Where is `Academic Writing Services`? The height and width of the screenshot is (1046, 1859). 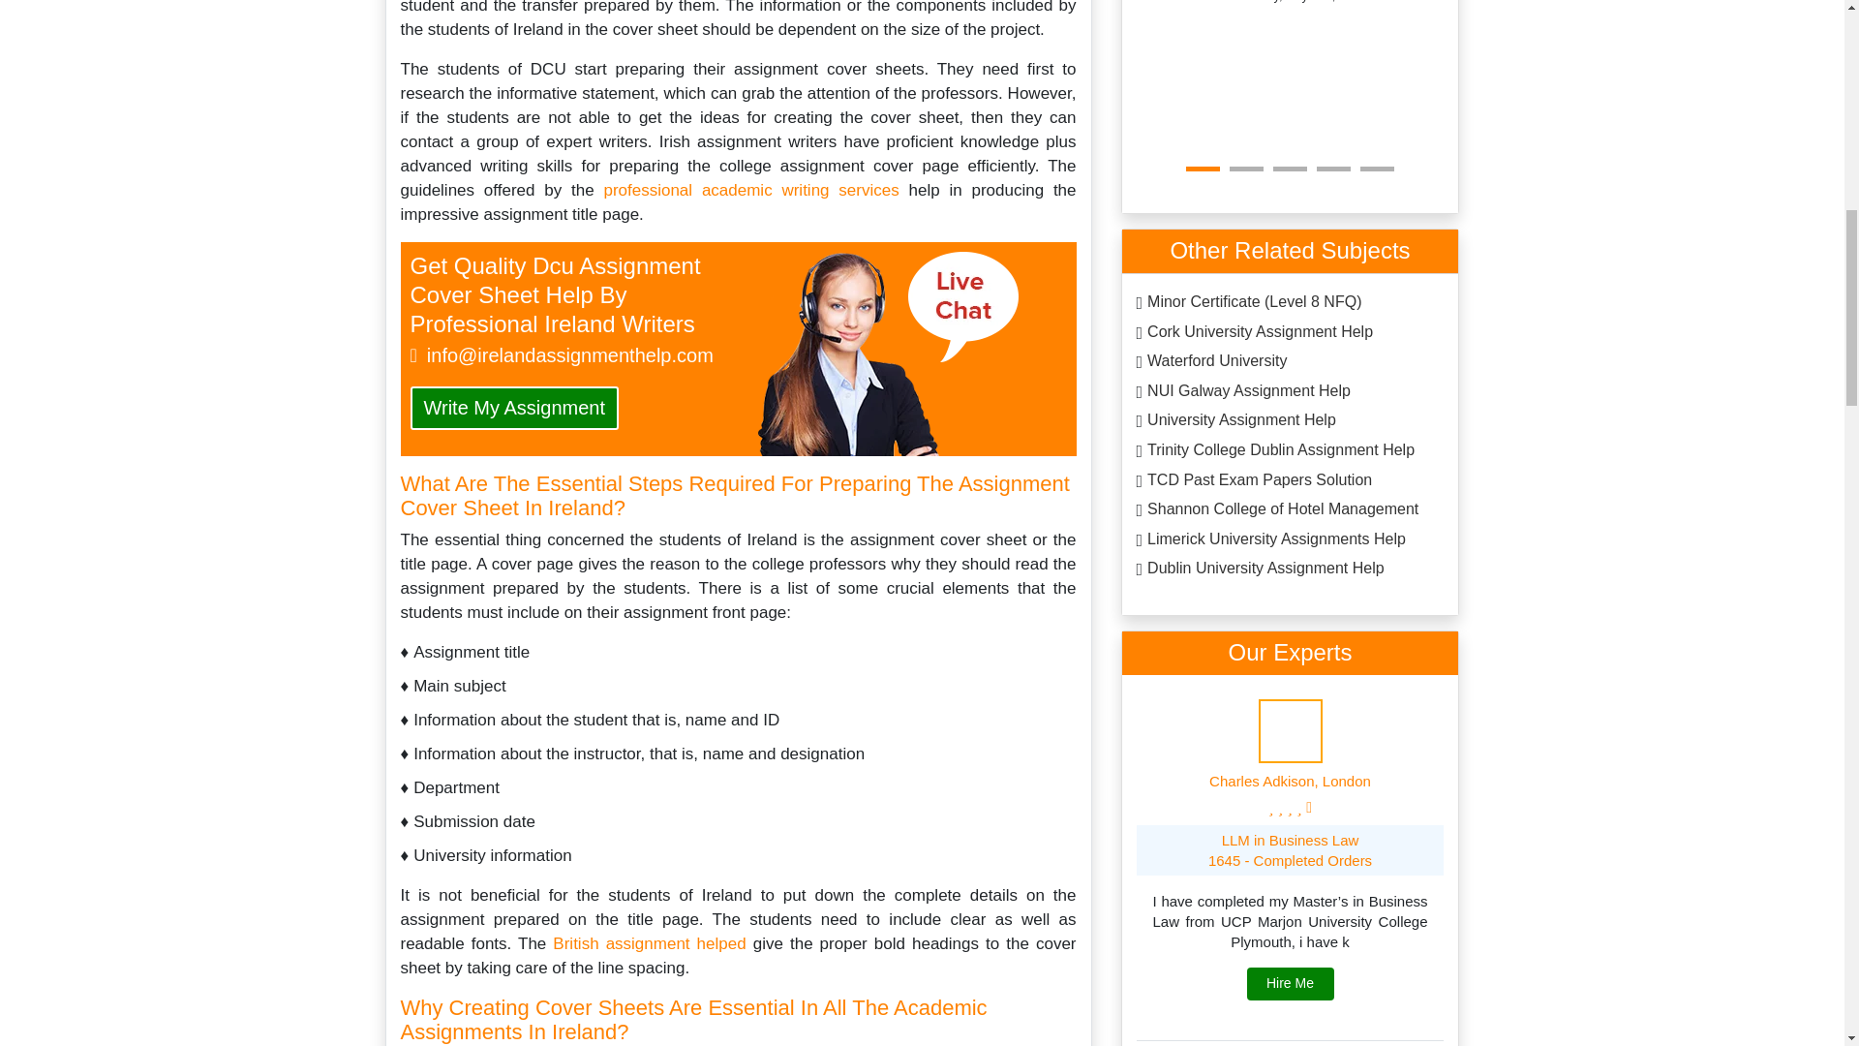 Academic Writing Services is located at coordinates (749, 190).